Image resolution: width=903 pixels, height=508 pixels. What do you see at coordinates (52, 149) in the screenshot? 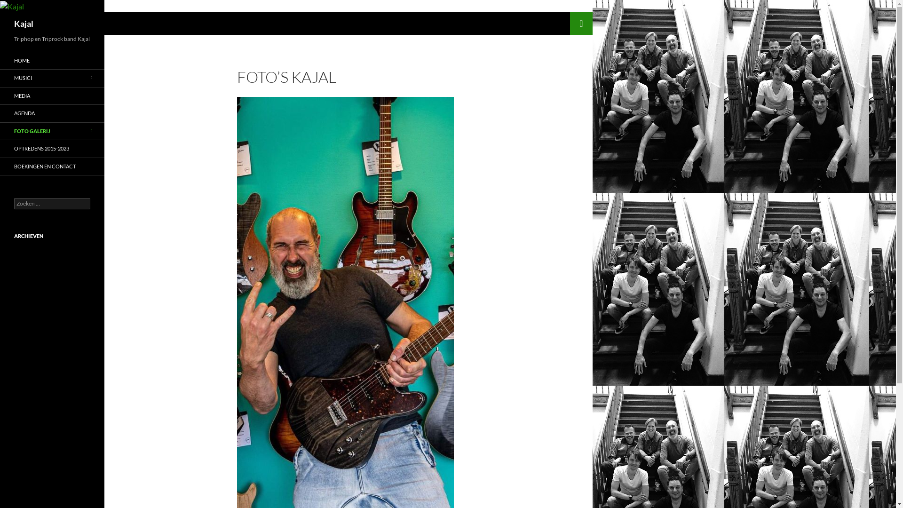
I see `OPTREDENS 2015-2023` at bounding box center [52, 149].